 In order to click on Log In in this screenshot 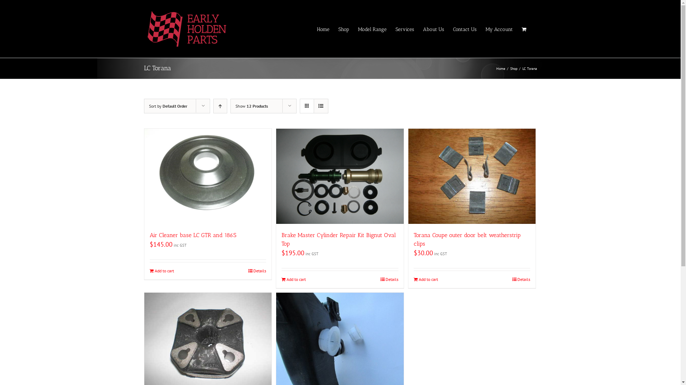, I will do `click(531, 110)`.